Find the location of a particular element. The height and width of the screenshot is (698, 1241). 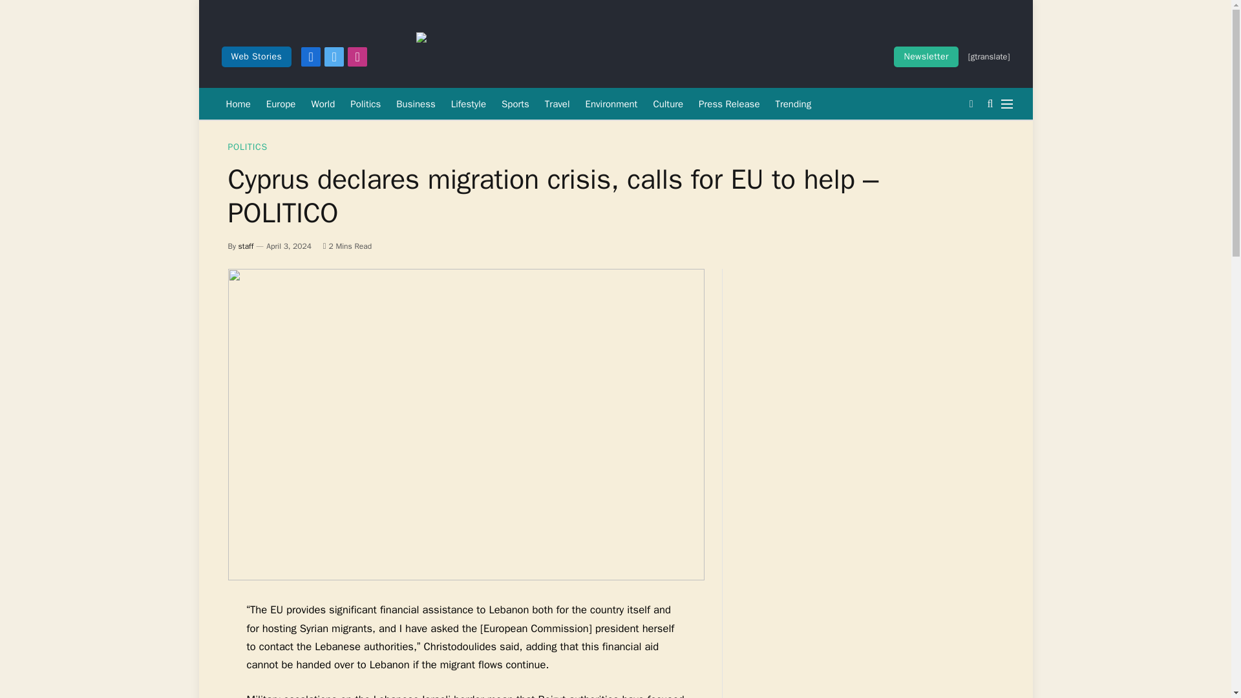

Daily Guardian Europe is located at coordinates (635, 57).